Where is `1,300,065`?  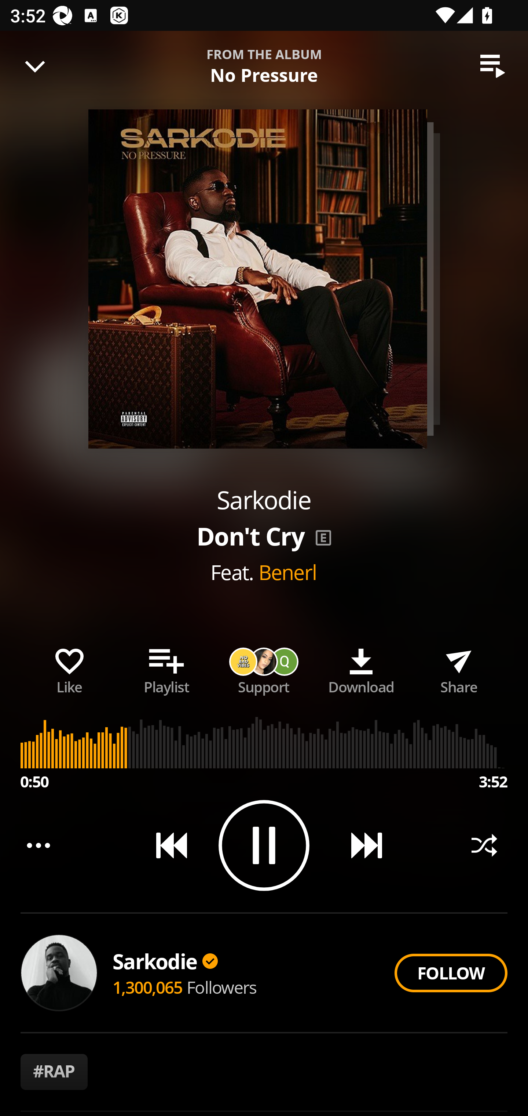 1,300,065 is located at coordinates (148, 987).